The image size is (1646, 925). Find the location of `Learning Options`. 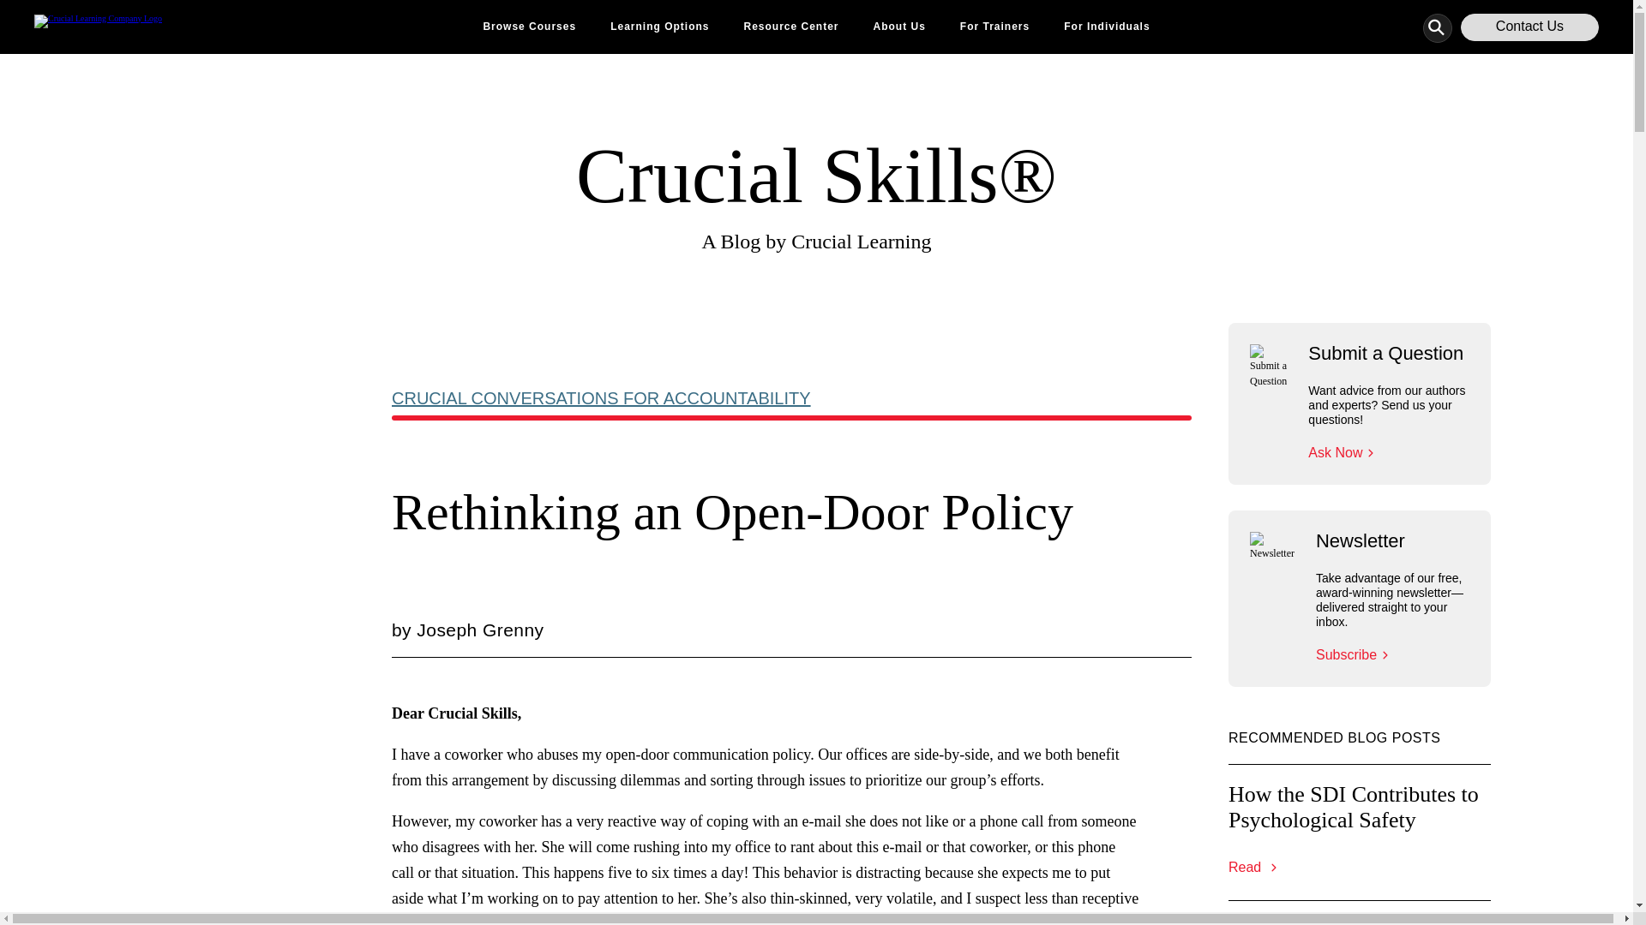

Learning Options is located at coordinates (660, 27).